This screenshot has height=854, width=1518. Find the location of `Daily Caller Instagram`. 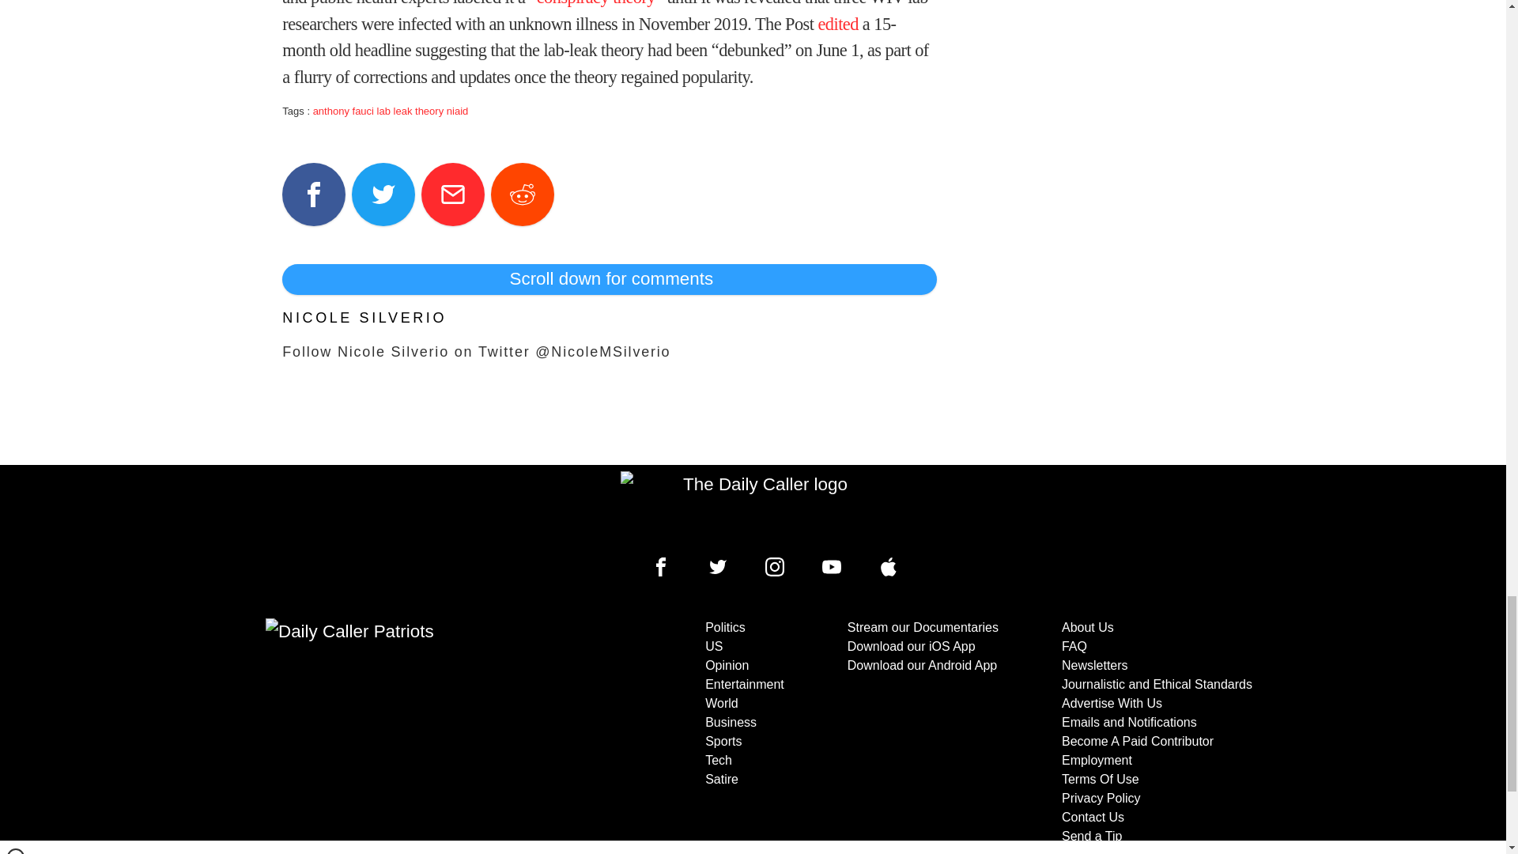

Daily Caller Instagram is located at coordinates (775, 567).